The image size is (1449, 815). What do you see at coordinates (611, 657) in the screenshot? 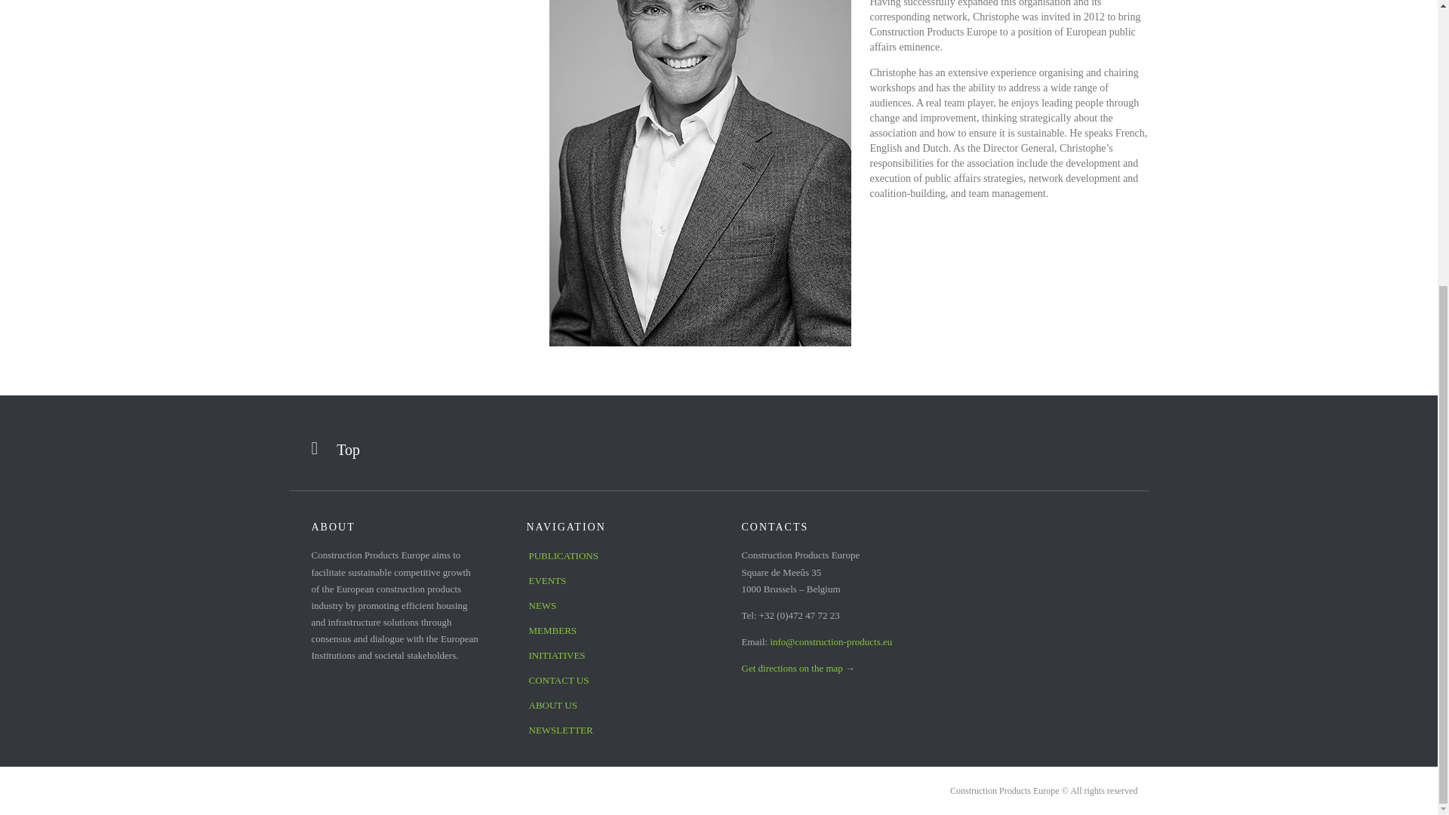
I see `INITIATIVES` at bounding box center [611, 657].